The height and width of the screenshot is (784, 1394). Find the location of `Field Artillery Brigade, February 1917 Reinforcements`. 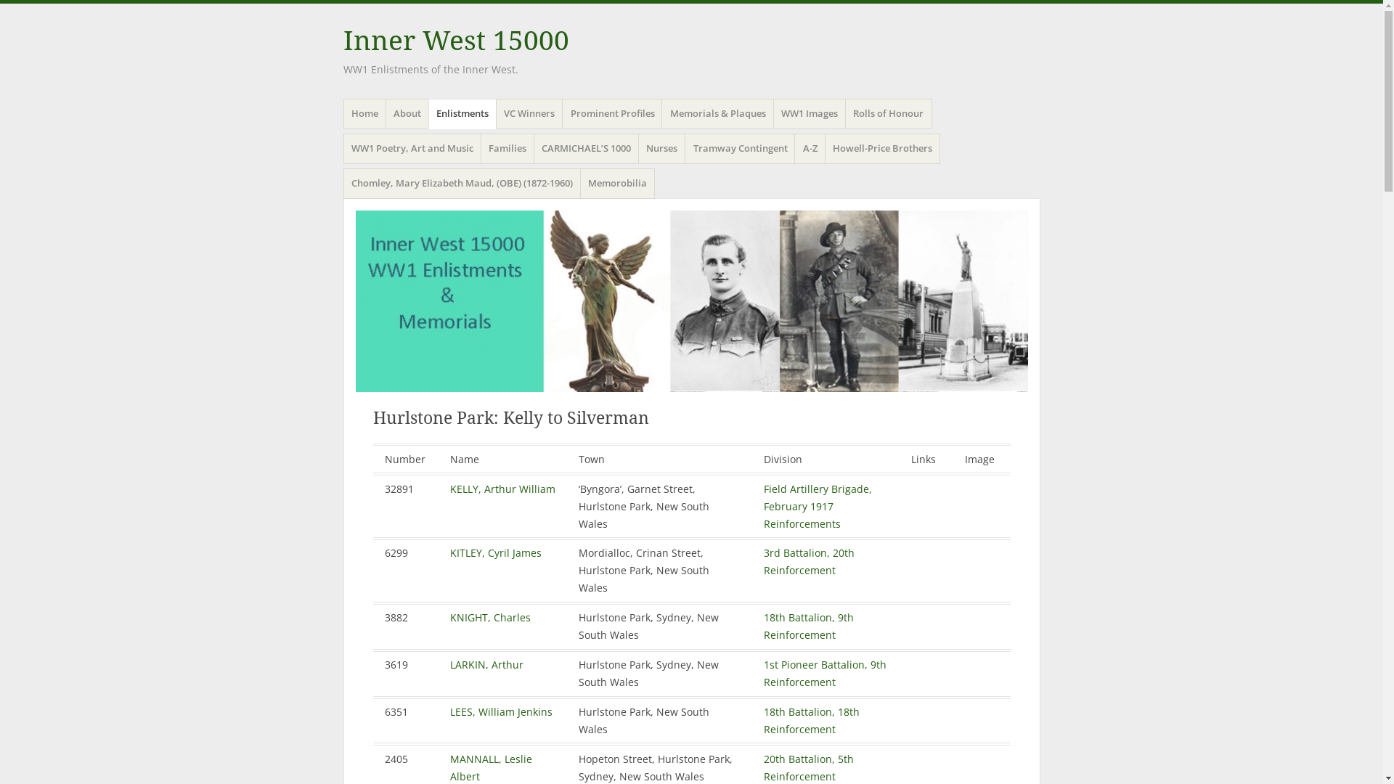

Field Artillery Brigade, February 1917 Reinforcements is located at coordinates (818, 507).